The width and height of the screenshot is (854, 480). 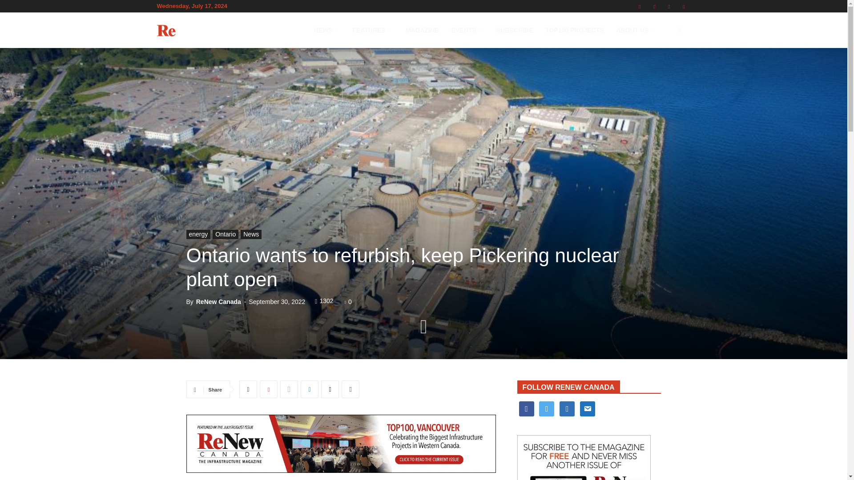 What do you see at coordinates (665, 73) in the screenshot?
I see `Search` at bounding box center [665, 73].